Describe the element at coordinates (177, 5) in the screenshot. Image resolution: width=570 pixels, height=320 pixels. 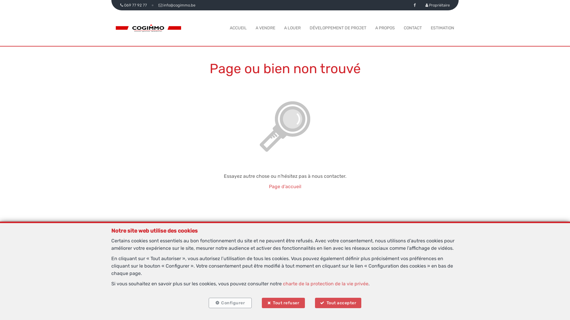
I see `info@cogimmo.be` at that location.